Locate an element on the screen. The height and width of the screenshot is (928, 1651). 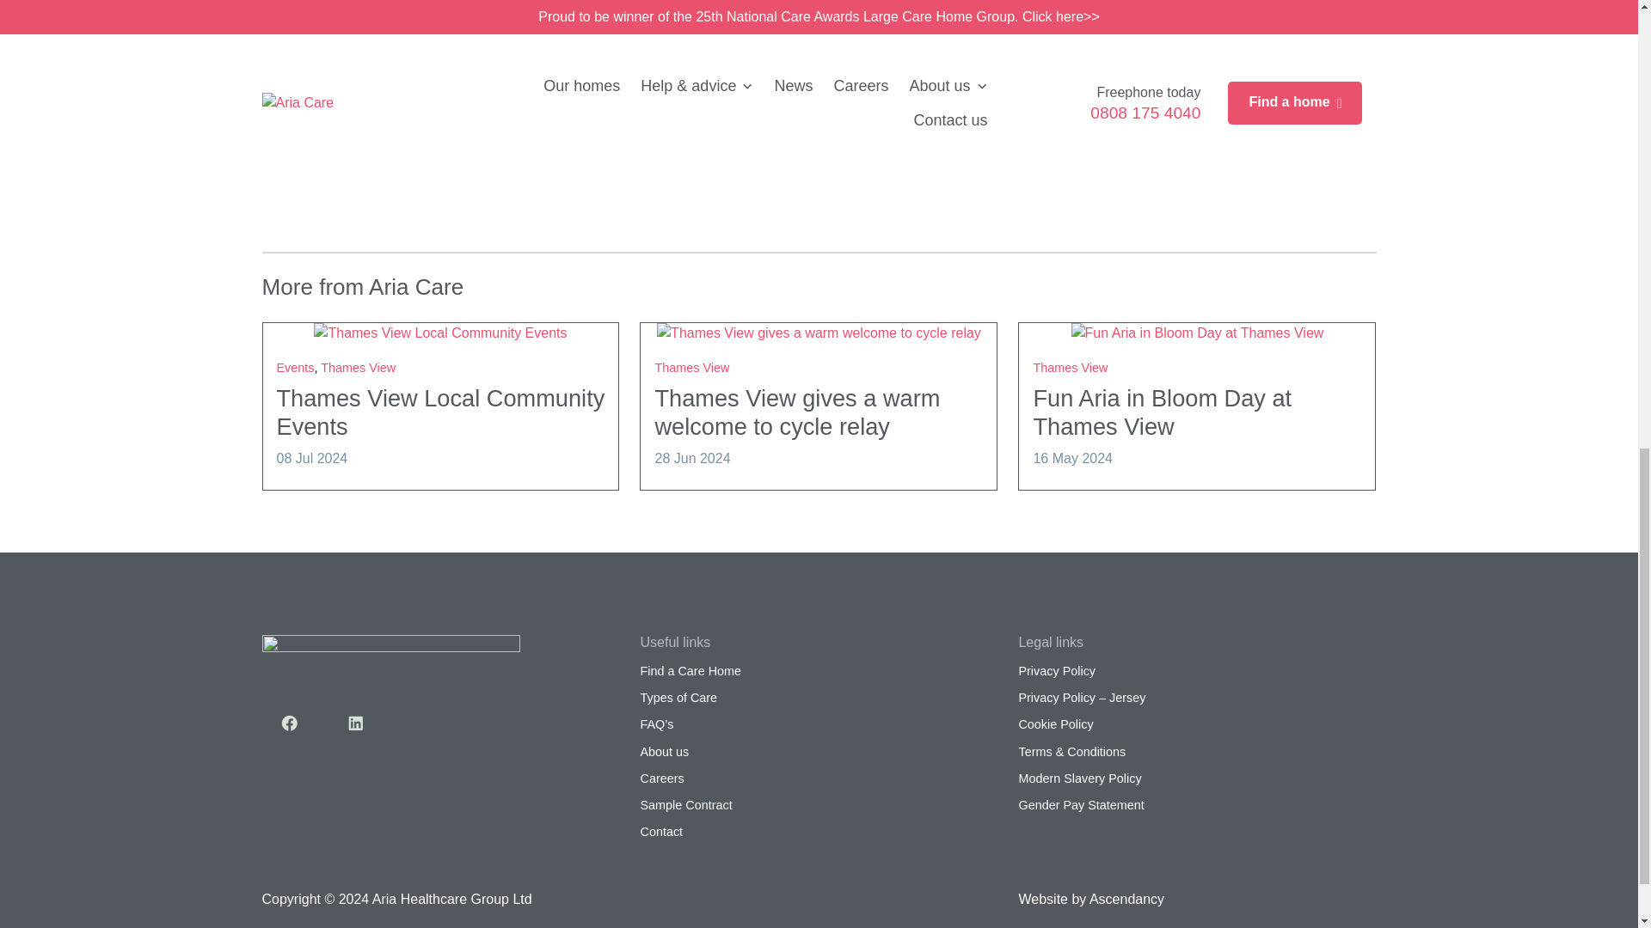
Thames View Local Community Events is located at coordinates (439, 333).